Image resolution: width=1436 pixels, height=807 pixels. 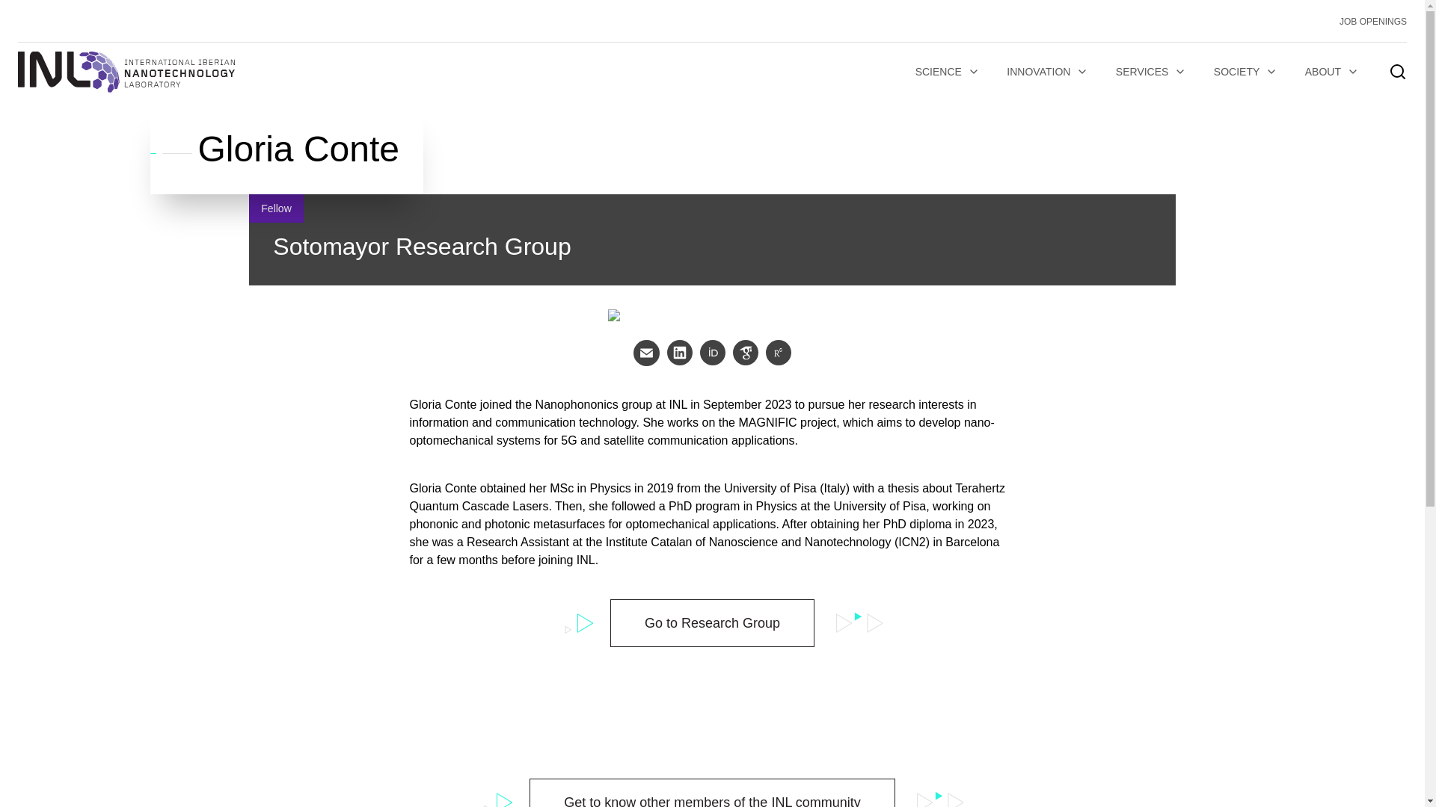 I want to click on INL home, so click(x=126, y=72).